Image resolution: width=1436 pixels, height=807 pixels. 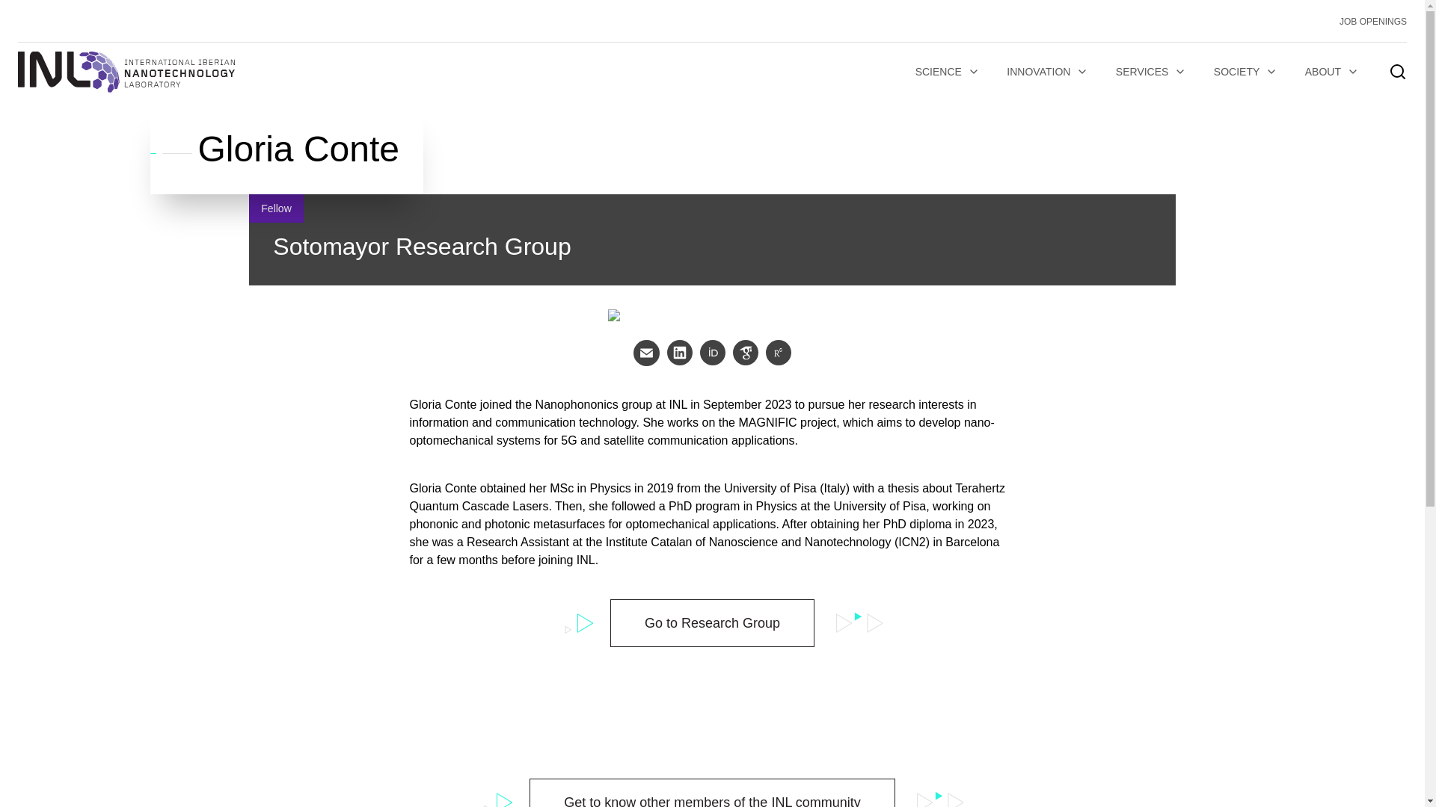 I want to click on INL home, so click(x=126, y=72).